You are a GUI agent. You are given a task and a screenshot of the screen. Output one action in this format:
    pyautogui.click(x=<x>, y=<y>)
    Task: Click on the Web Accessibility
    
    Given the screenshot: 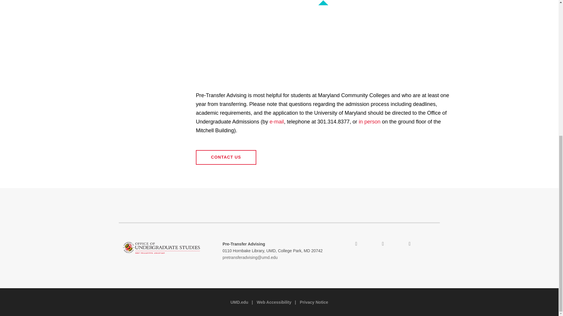 What is the action you would take?
    pyautogui.click(x=274, y=302)
    